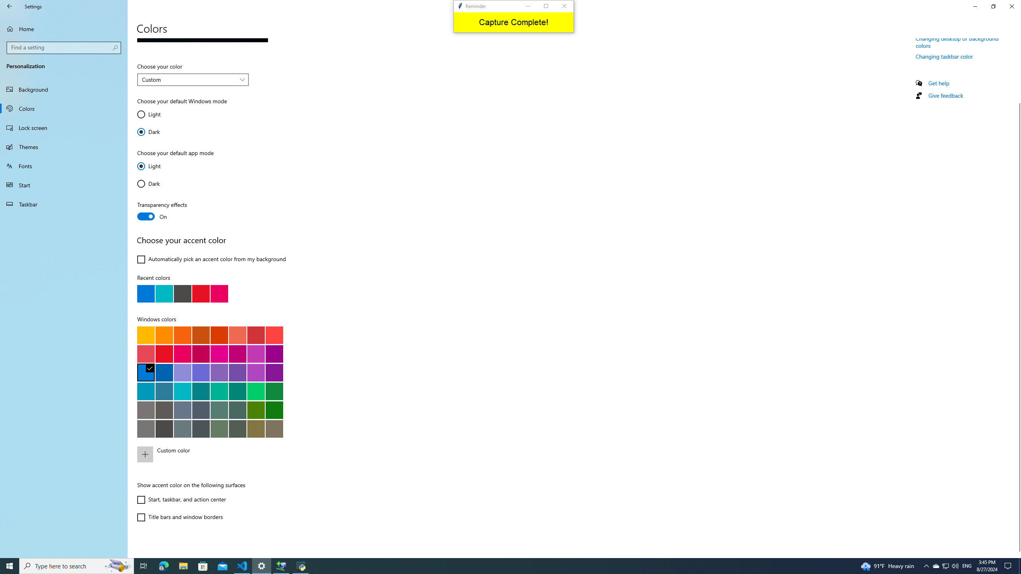 Image resolution: width=1021 pixels, height=574 pixels. What do you see at coordinates (64, 128) in the screenshot?
I see `Lock screen` at bounding box center [64, 128].